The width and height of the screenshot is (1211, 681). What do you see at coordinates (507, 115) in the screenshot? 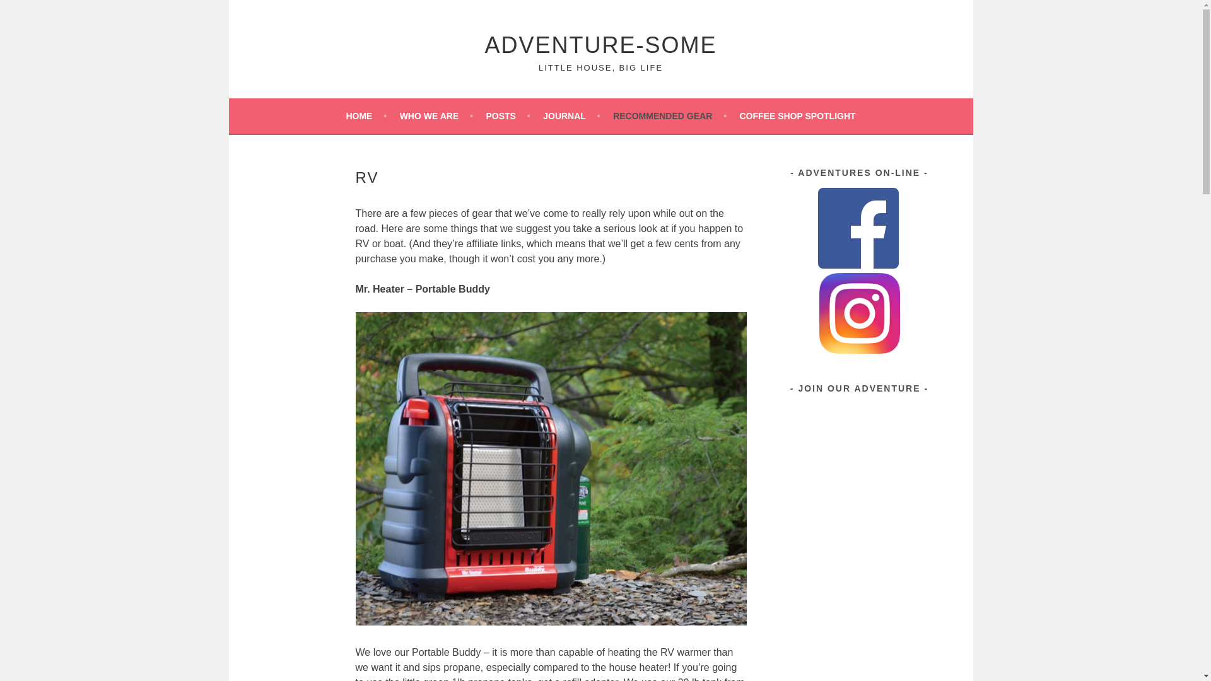
I see `POSTS` at bounding box center [507, 115].